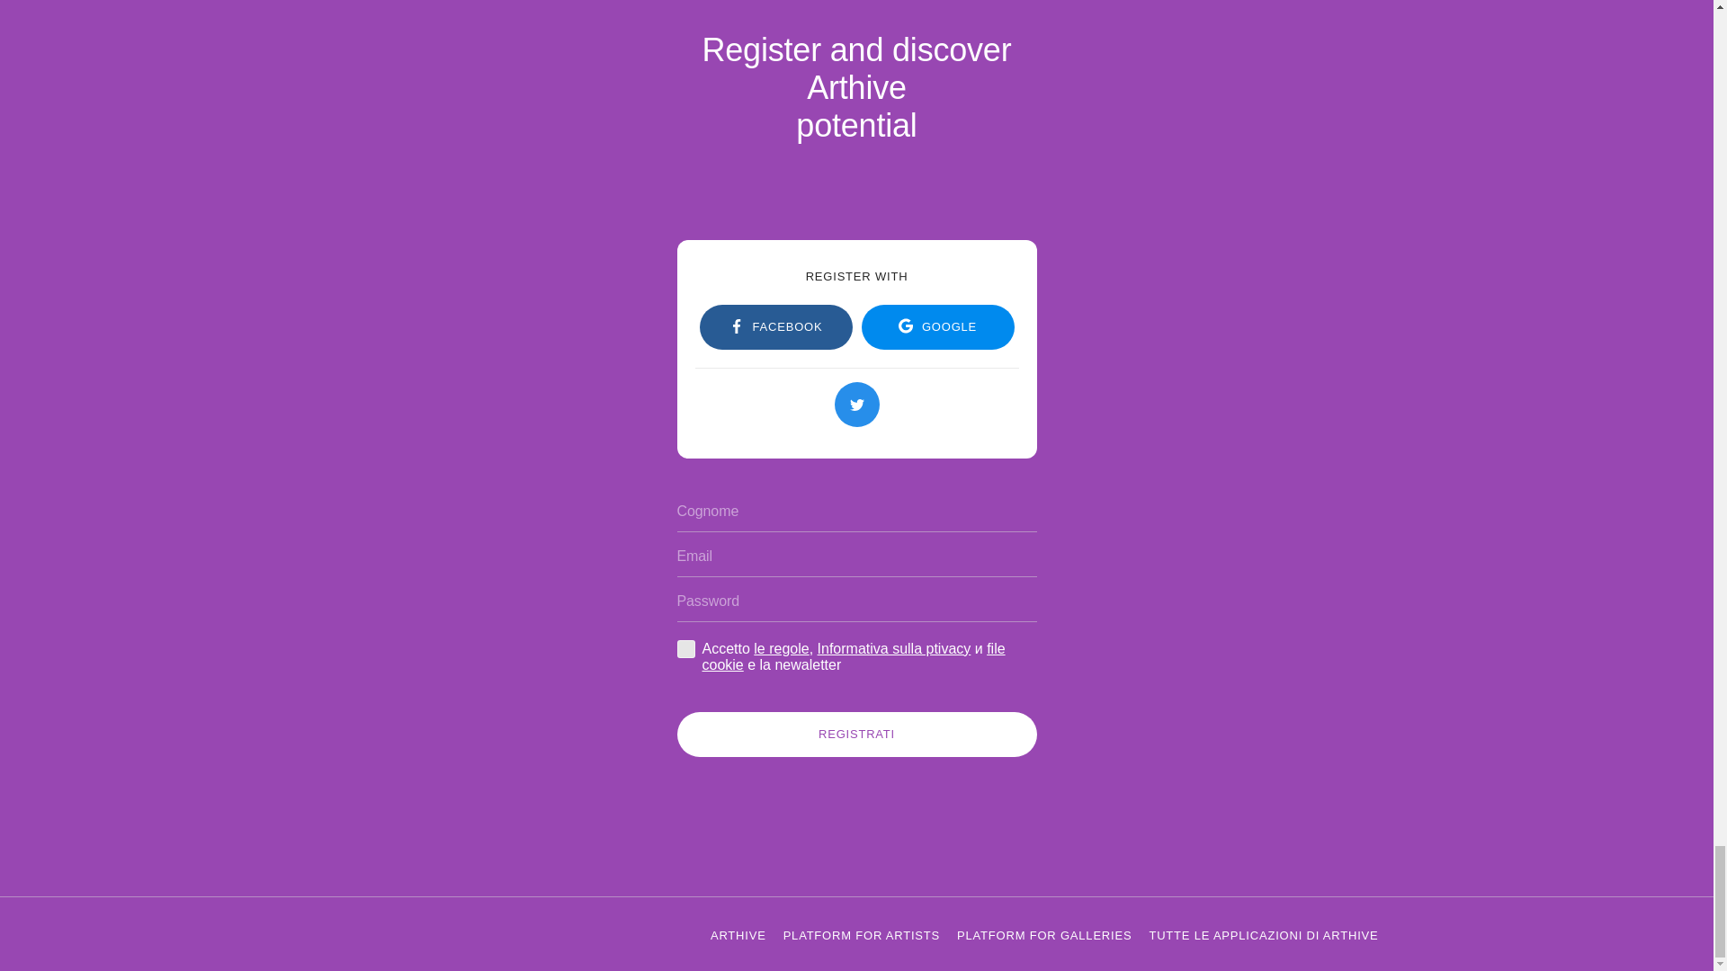  I want to click on file cookie, so click(853, 656).